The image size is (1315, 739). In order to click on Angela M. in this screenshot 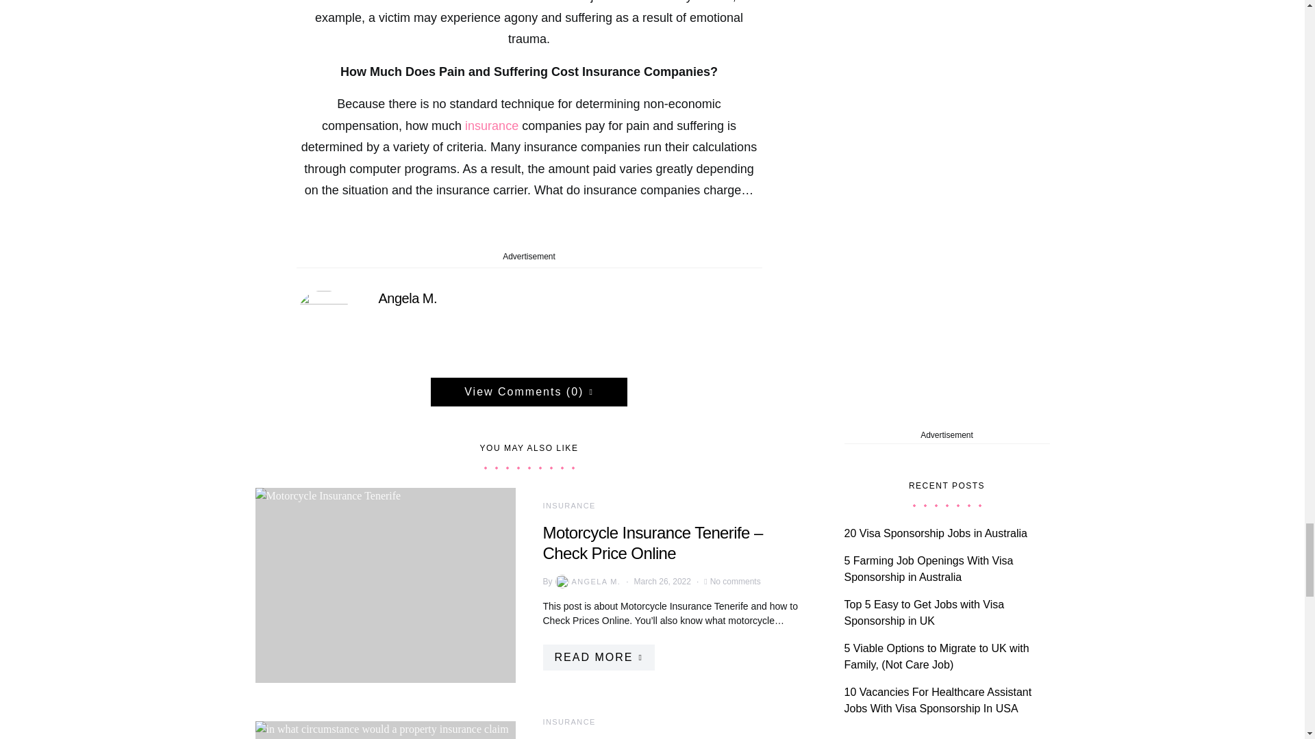, I will do `click(407, 298)`.